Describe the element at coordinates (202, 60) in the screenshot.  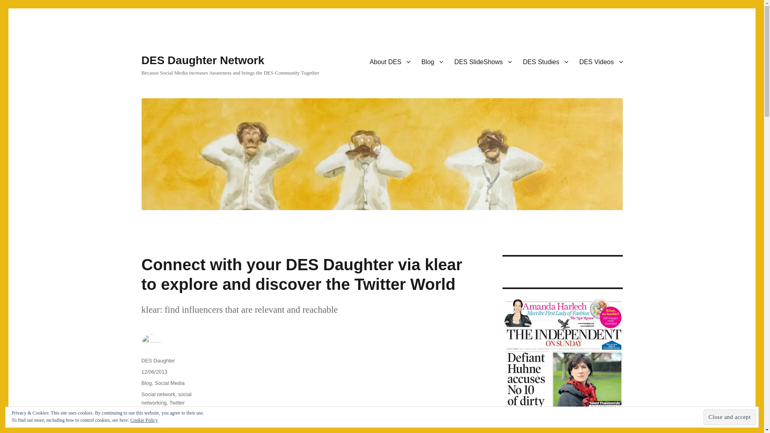
I see `DES Daughter Network` at that location.